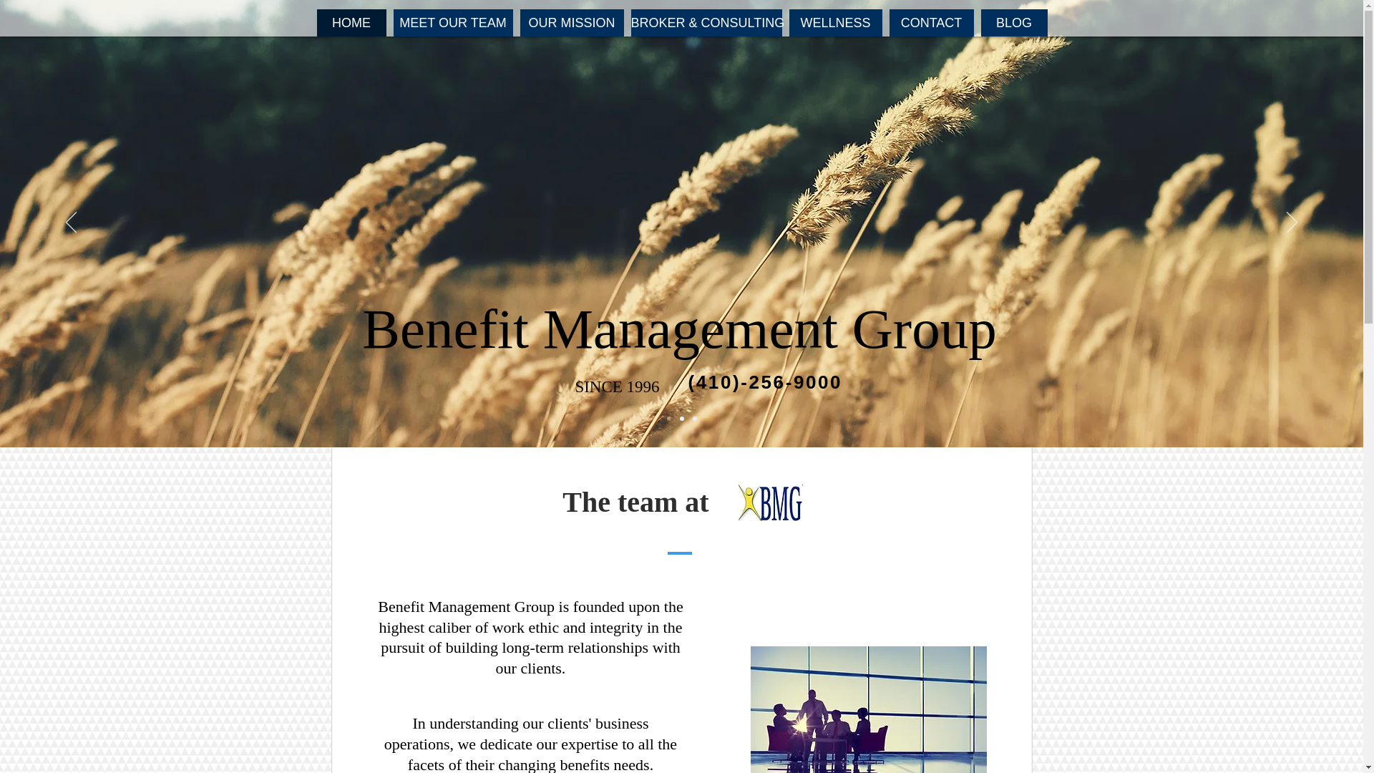 The width and height of the screenshot is (1374, 773). Describe the element at coordinates (571, 22) in the screenshot. I see `OUR MISSION` at that location.